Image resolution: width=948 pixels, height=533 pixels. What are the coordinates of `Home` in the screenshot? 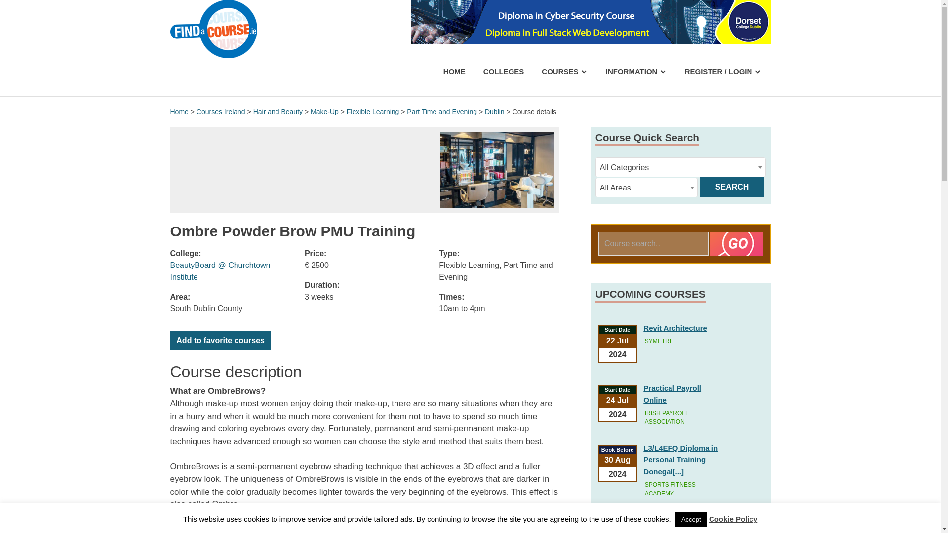 It's located at (179, 112).